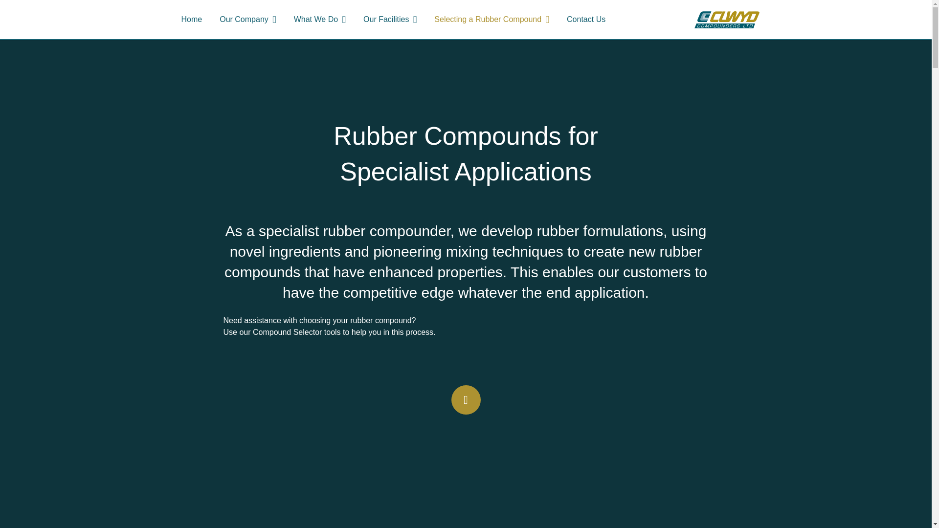  What do you see at coordinates (320, 20) in the screenshot?
I see `What We Do` at bounding box center [320, 20].